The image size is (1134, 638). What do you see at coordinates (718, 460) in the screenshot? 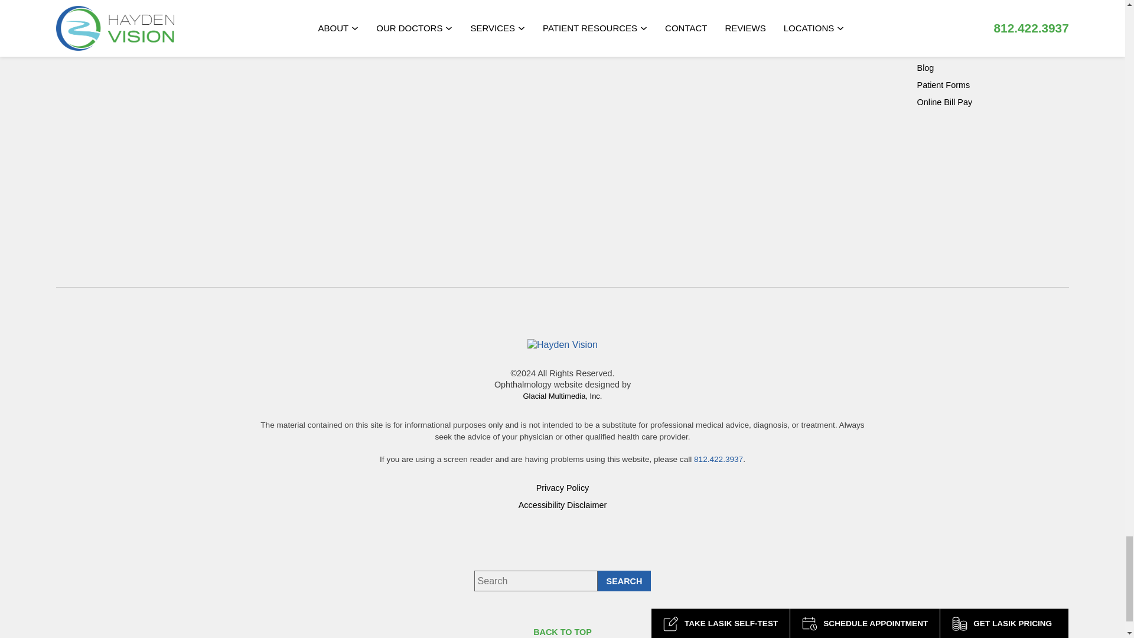
I see `Call 812.422.3937 for assistance` at bounding box center [718, 460].